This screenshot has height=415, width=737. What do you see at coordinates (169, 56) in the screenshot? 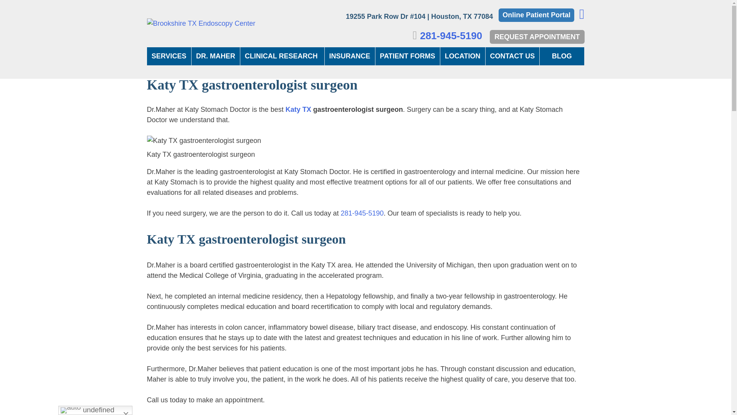
I see `SERVICES` at bounding box center [169, 56].